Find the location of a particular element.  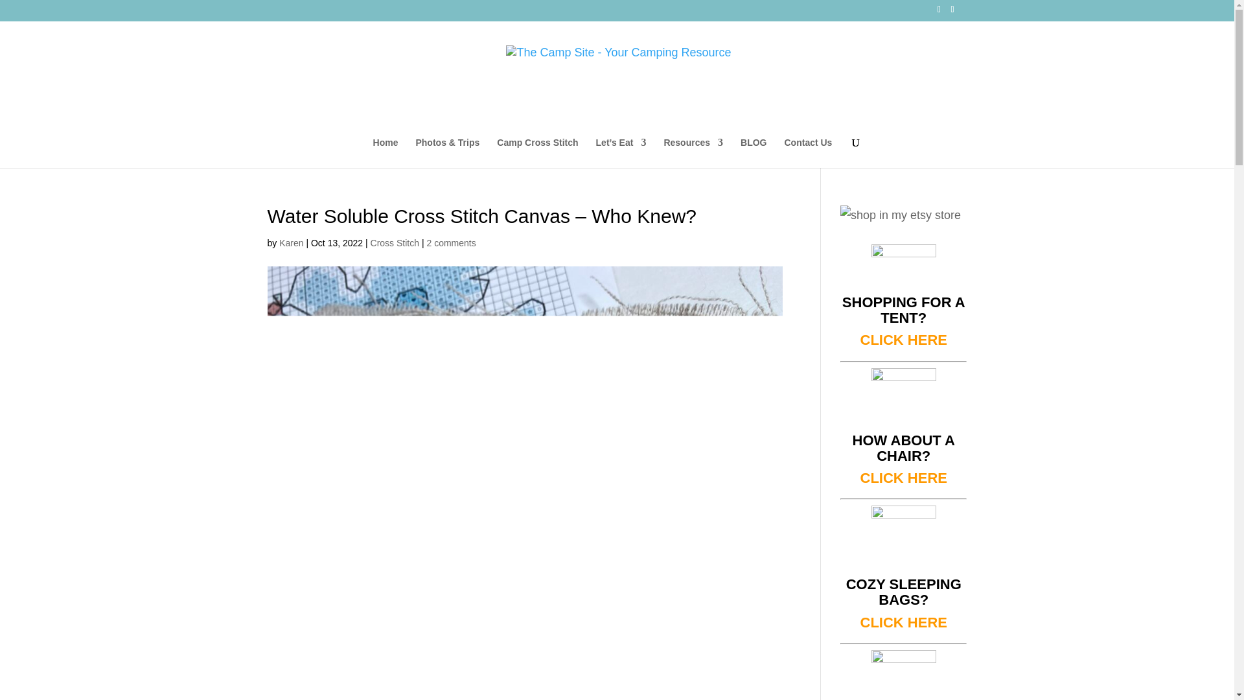

CLICK HERE is located at coordinates (903, 340).